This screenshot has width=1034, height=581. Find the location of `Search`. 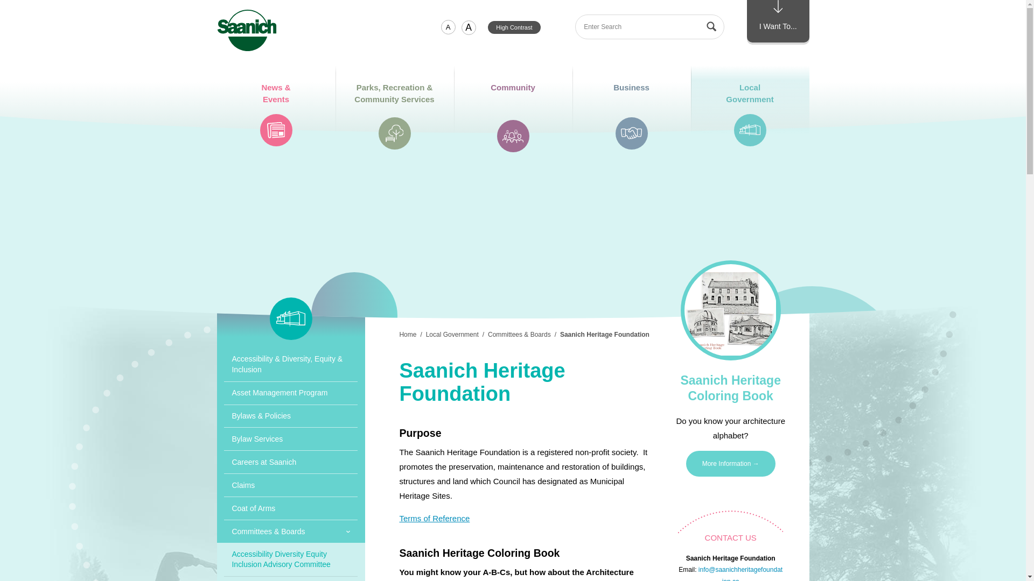

Search is located at coordinates (513, 102).